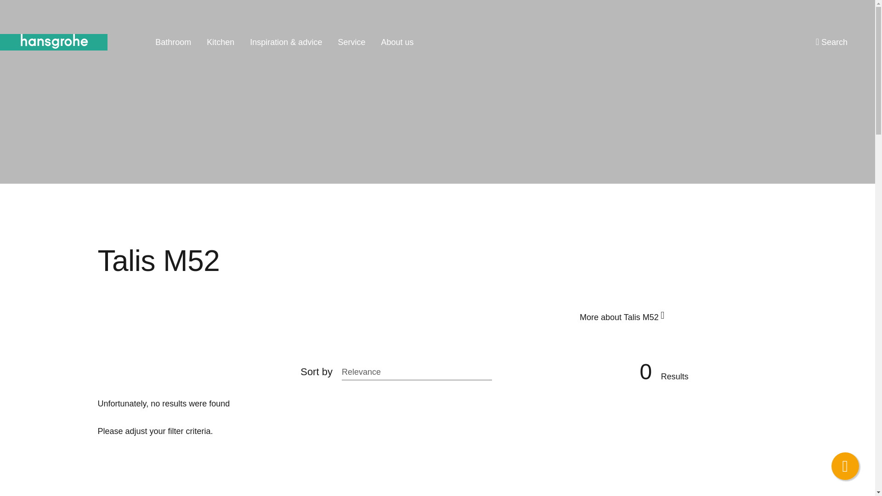 The width and height of the screenshot is (882, 496). What do you see at coordinates (173, 42) in the screenshot?
I see `Bathroom` at bounding box center [173, 42].